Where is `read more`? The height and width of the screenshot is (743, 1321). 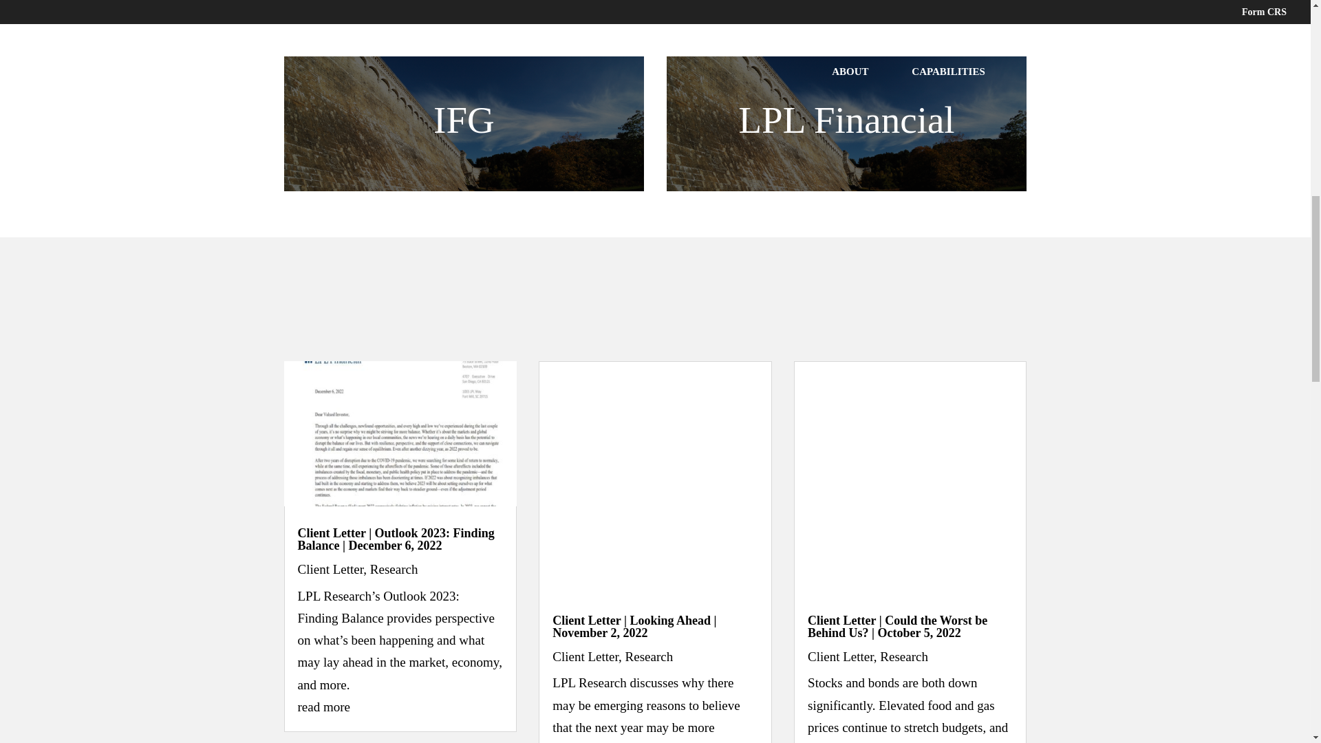
read more is located at coordinates (323, 707).